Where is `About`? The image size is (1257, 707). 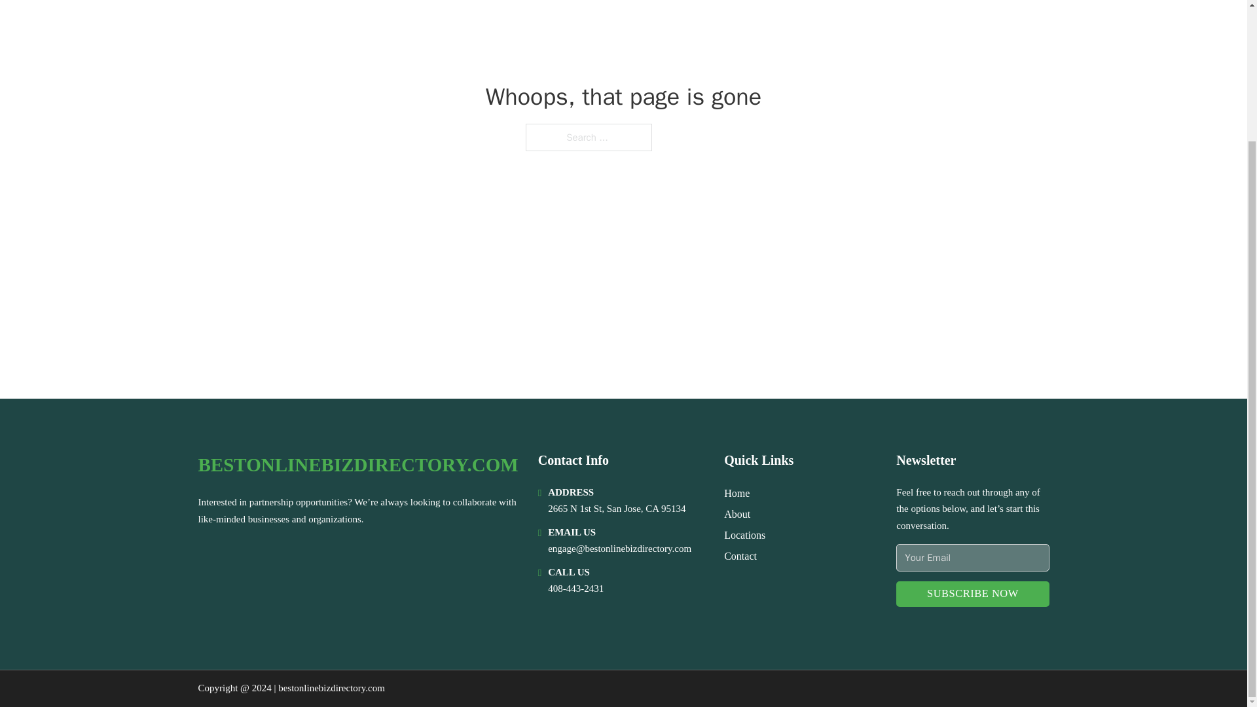 About is located at coordinates (737, 515).